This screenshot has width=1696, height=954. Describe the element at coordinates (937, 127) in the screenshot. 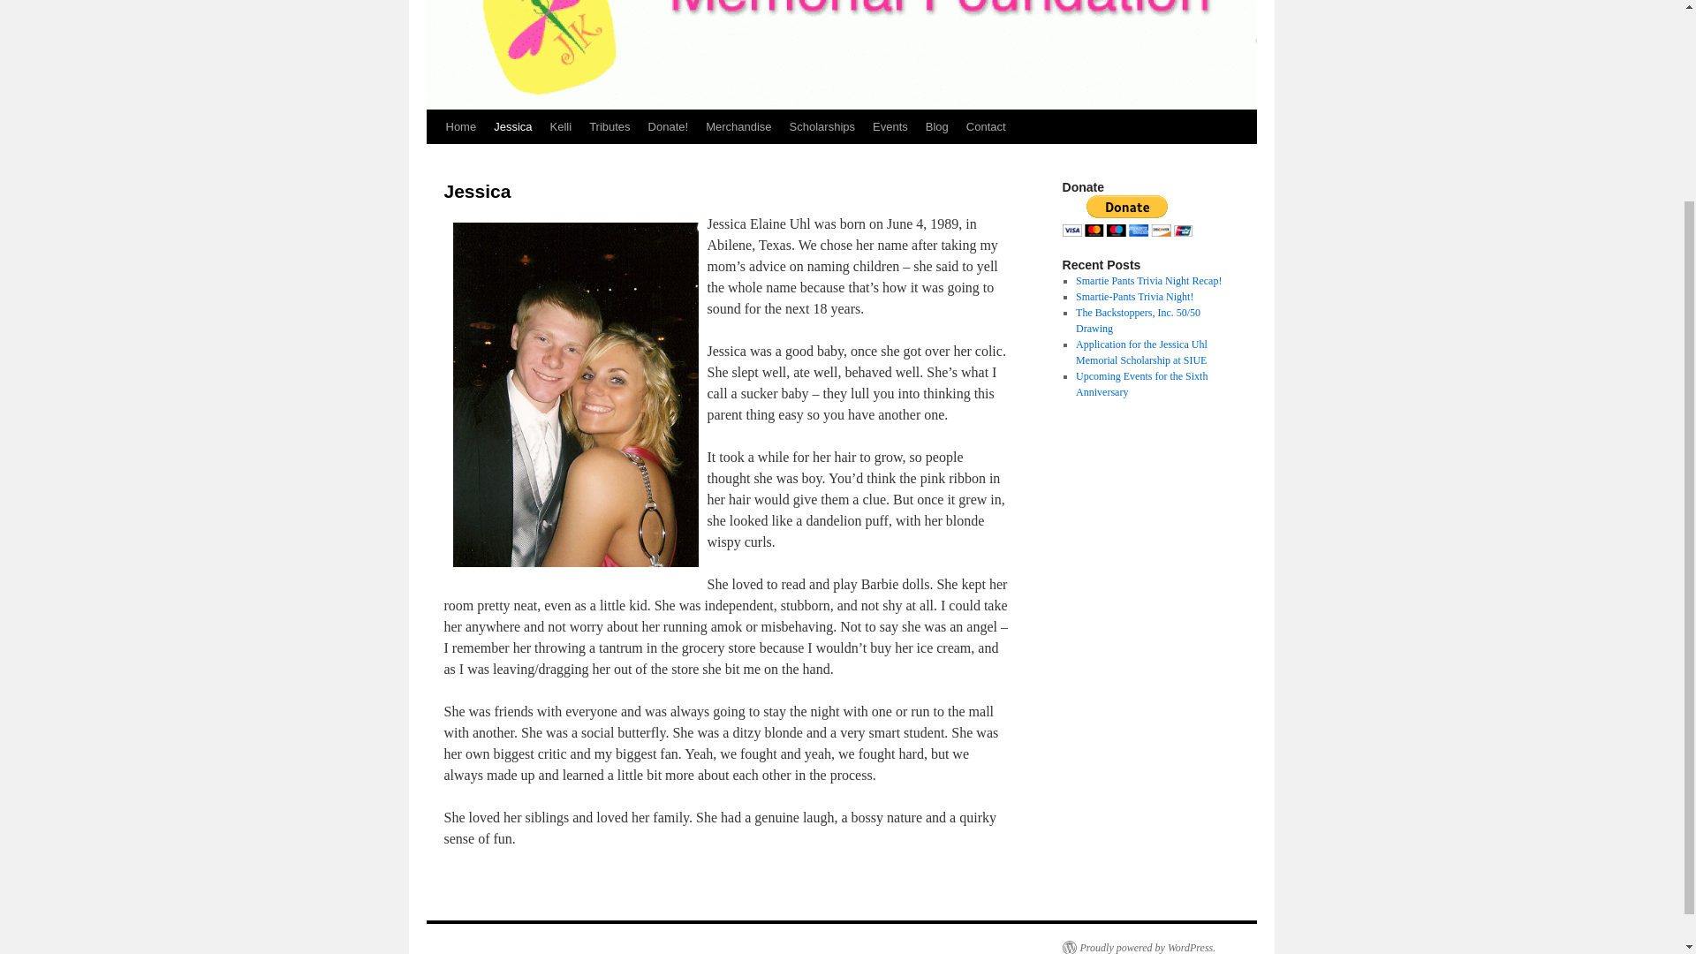

I see `Blog` at that location.